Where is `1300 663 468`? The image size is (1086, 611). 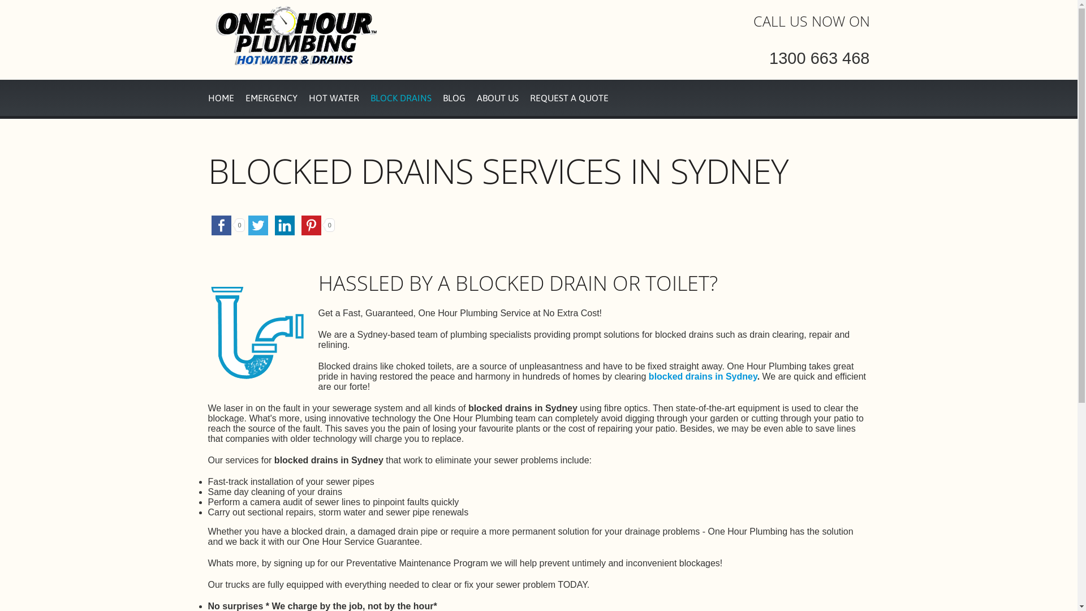 1300 663 468 is located at coordinates (819, 58).